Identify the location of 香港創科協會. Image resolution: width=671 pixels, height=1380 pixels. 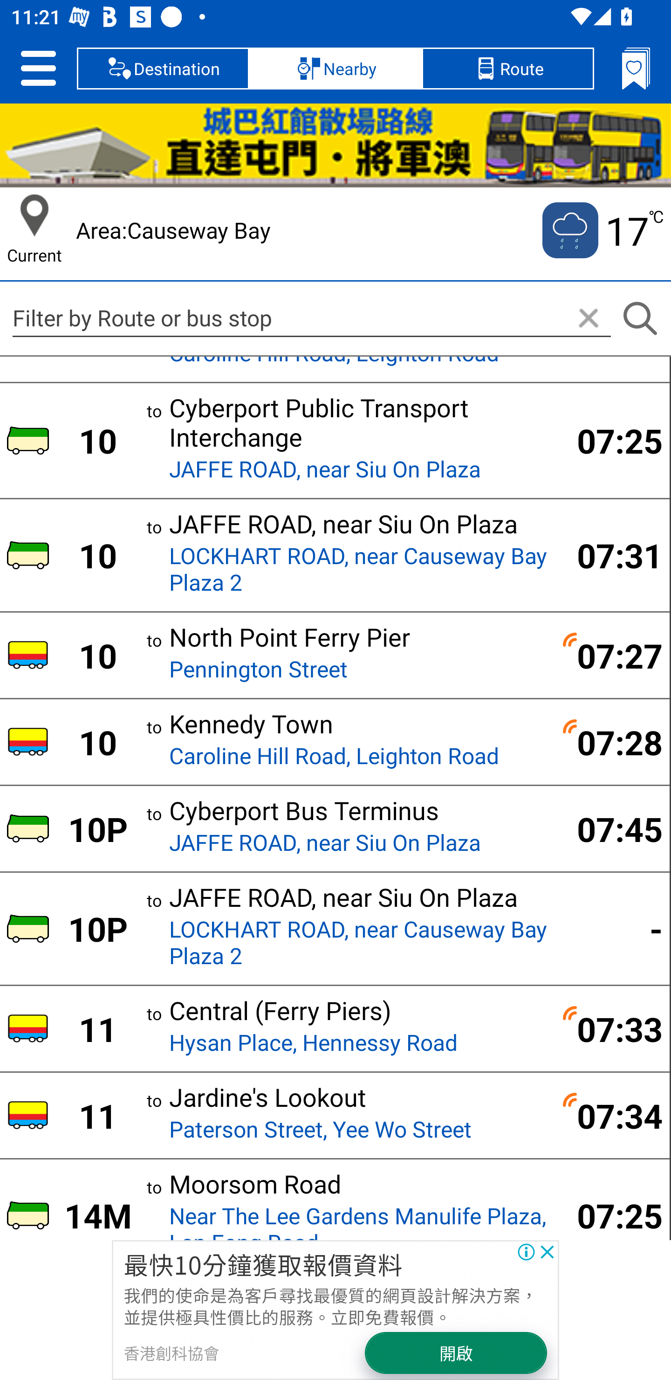
(171, 1353).